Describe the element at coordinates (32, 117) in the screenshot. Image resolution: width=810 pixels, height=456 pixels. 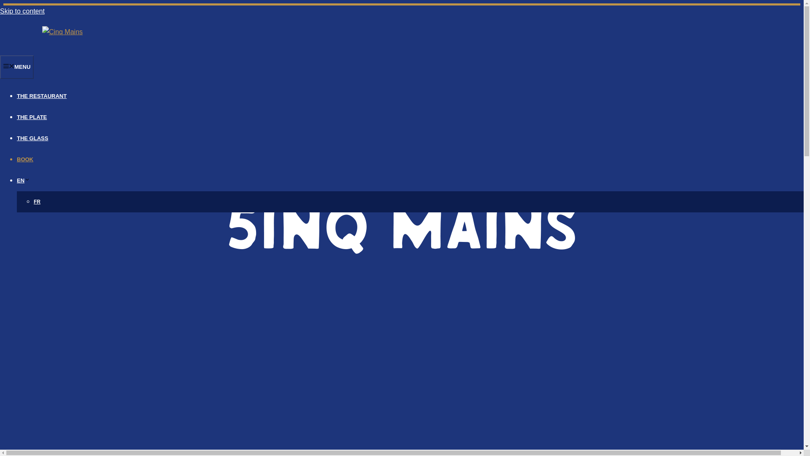
I see `THE PLATE` at that location.